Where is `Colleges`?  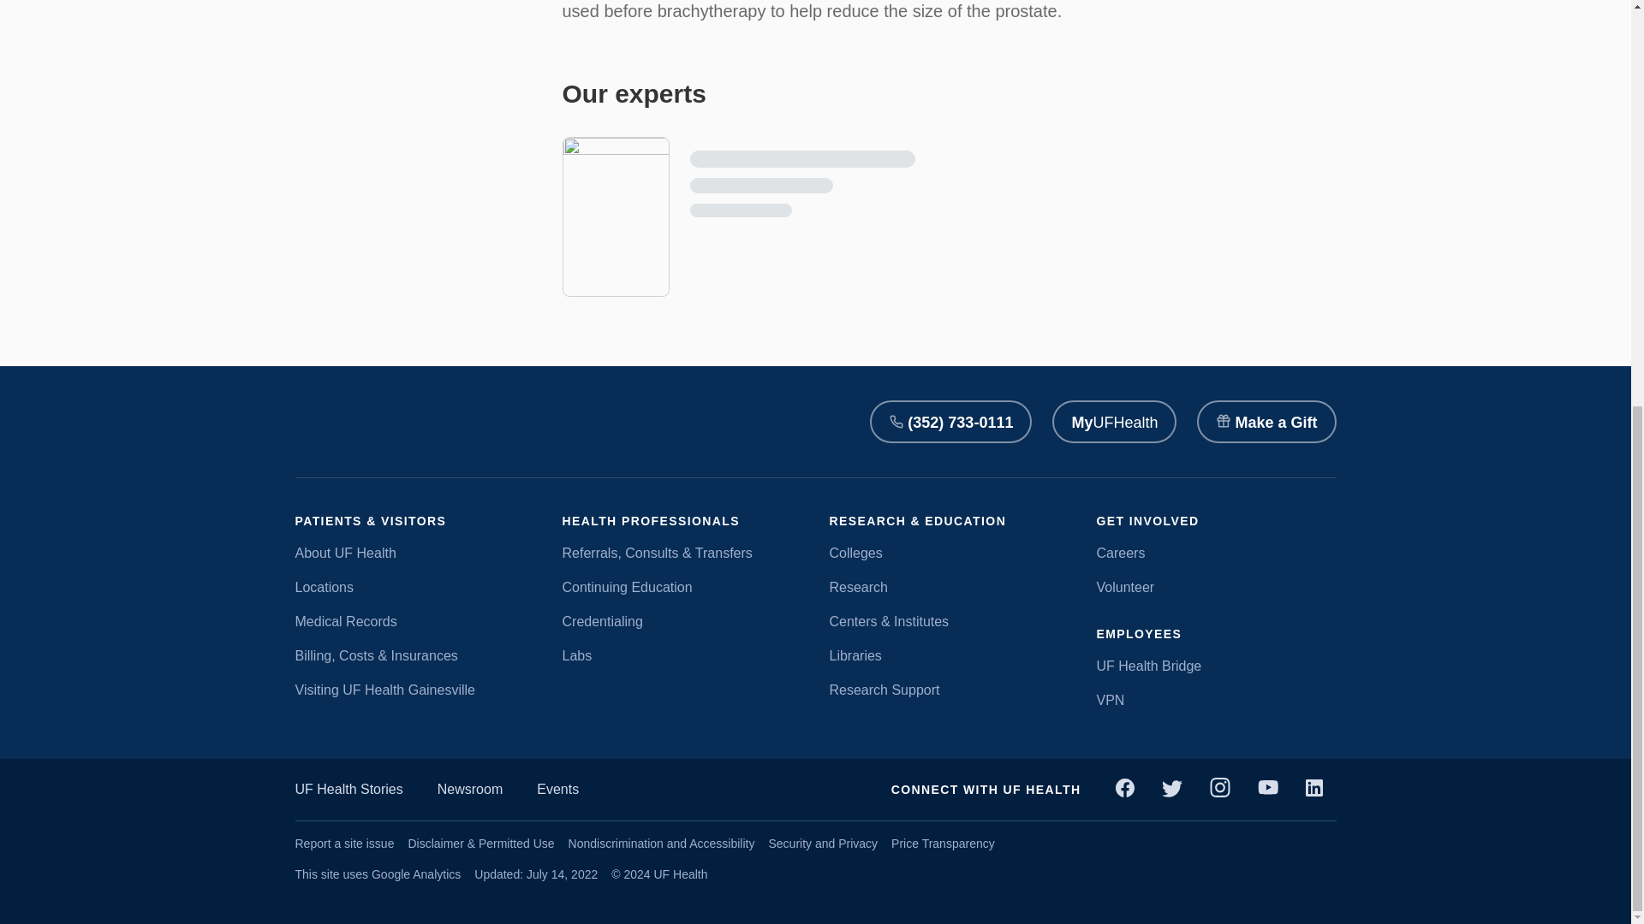 Colleges is located at coordinates (949, 553).